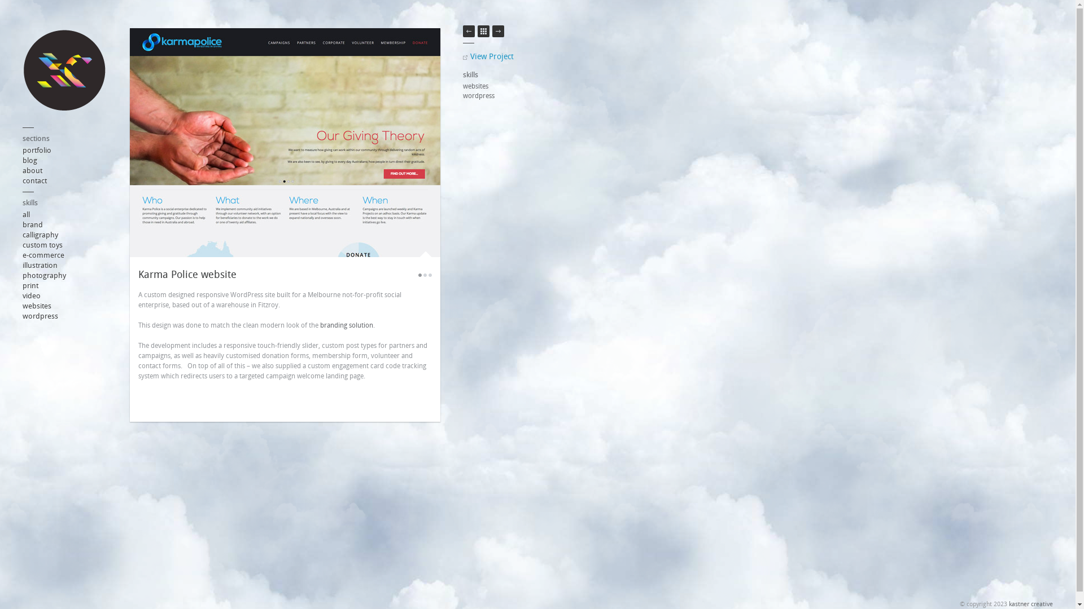 This screenshot has height=609, width=1084. Describe the element at coordinates (35, 180) in the screenshot. I see `contact` at that location.